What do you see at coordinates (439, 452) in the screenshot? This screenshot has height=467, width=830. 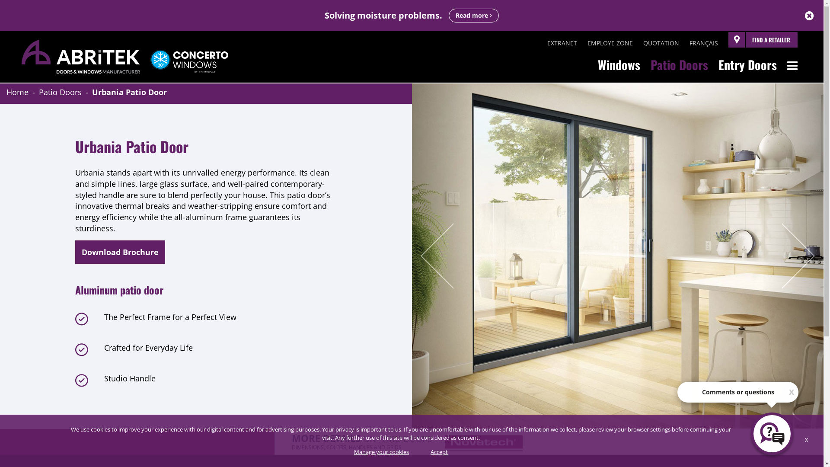 I see `Accept` at bounding box center [439, 452].